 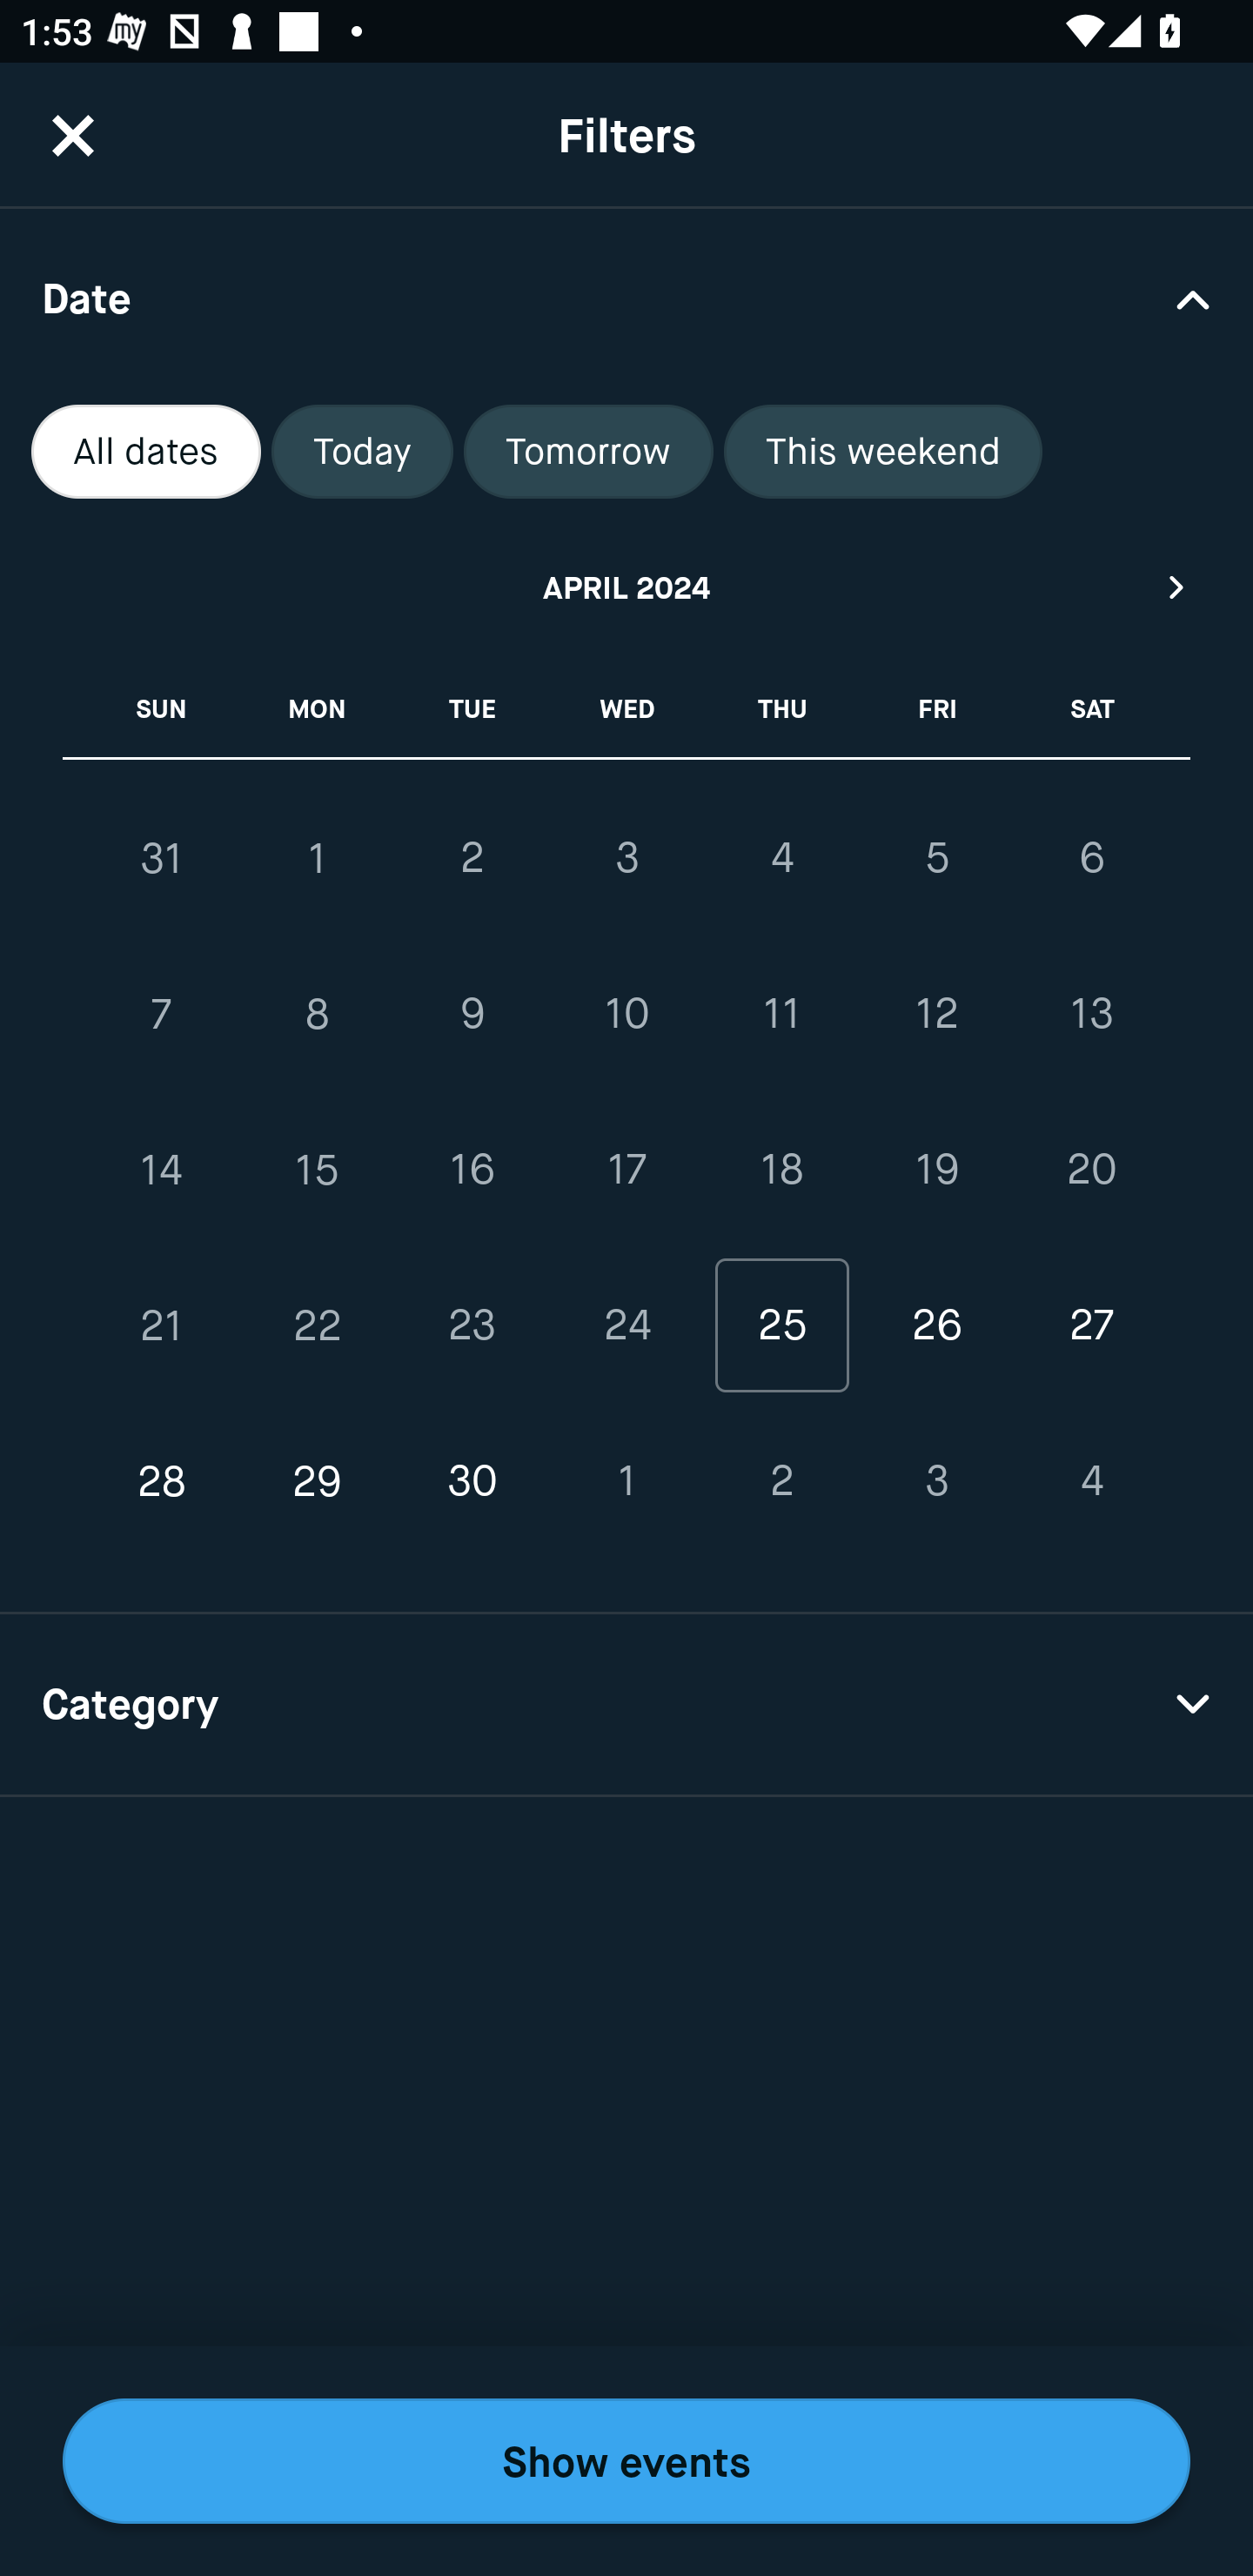 I want to click on 13, so click(x=1091, y=1015).